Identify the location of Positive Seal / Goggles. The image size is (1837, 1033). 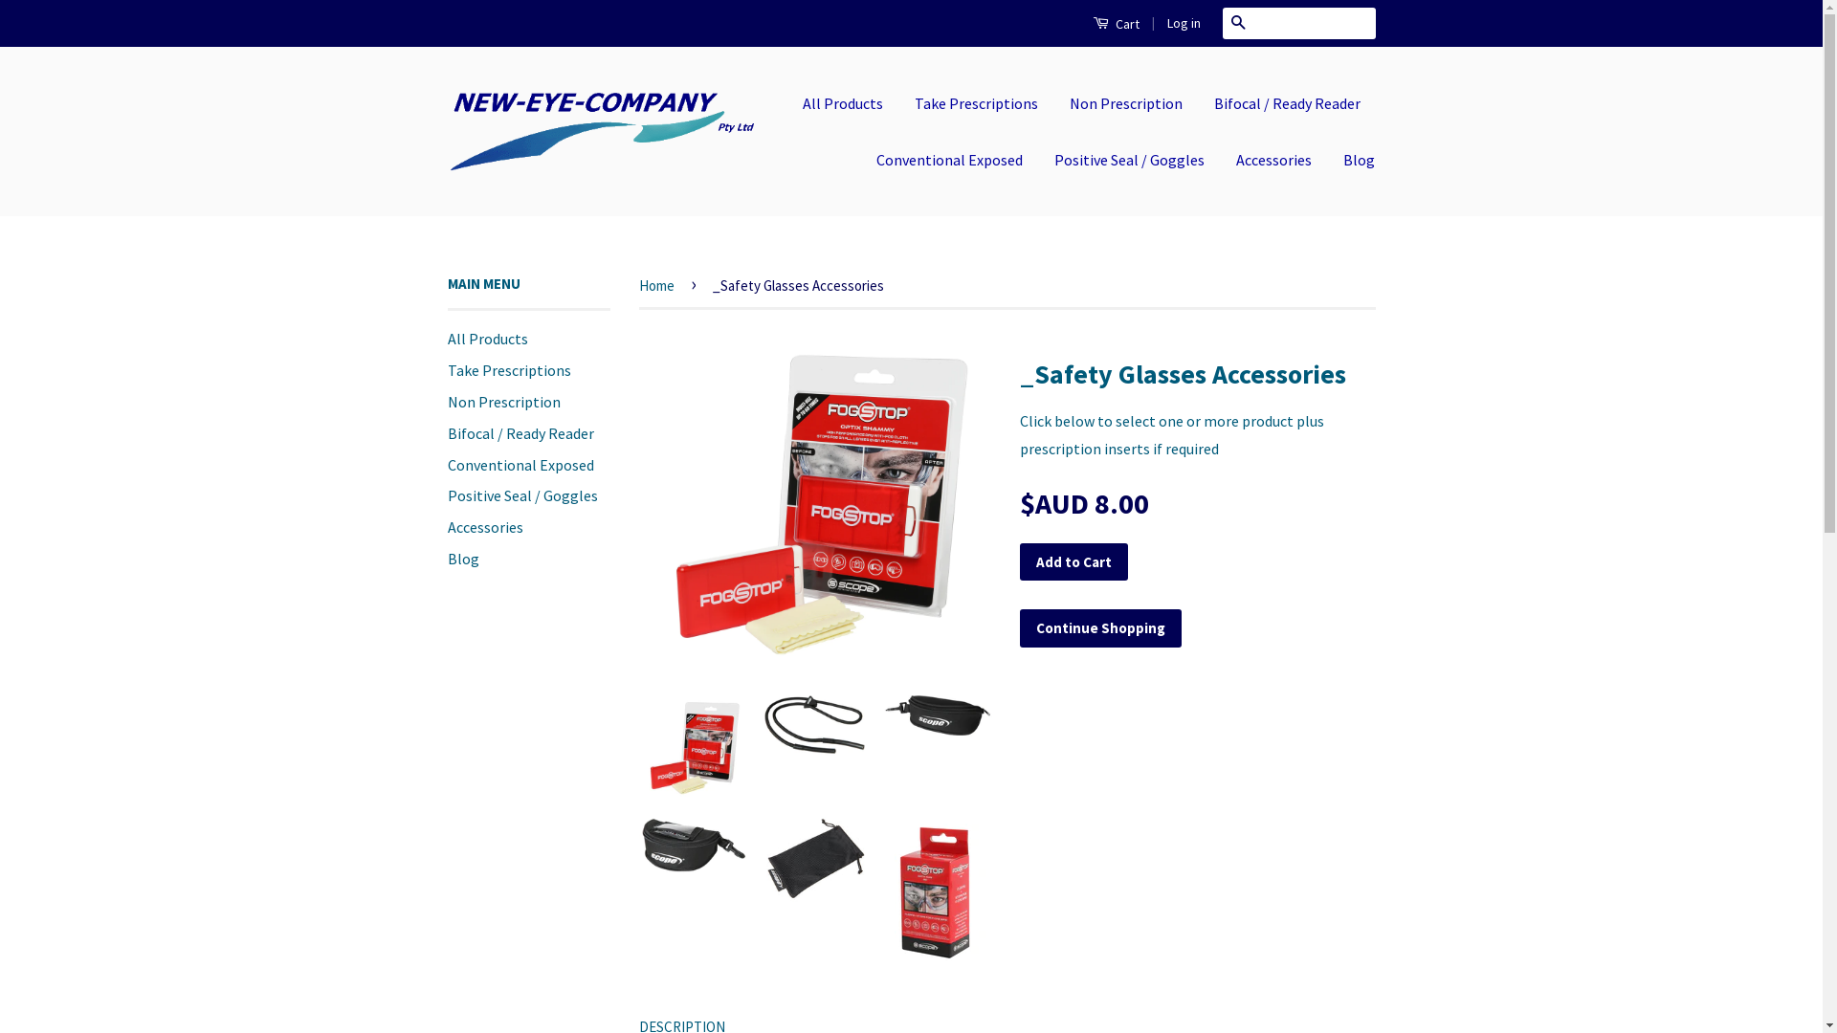
(522, 495).